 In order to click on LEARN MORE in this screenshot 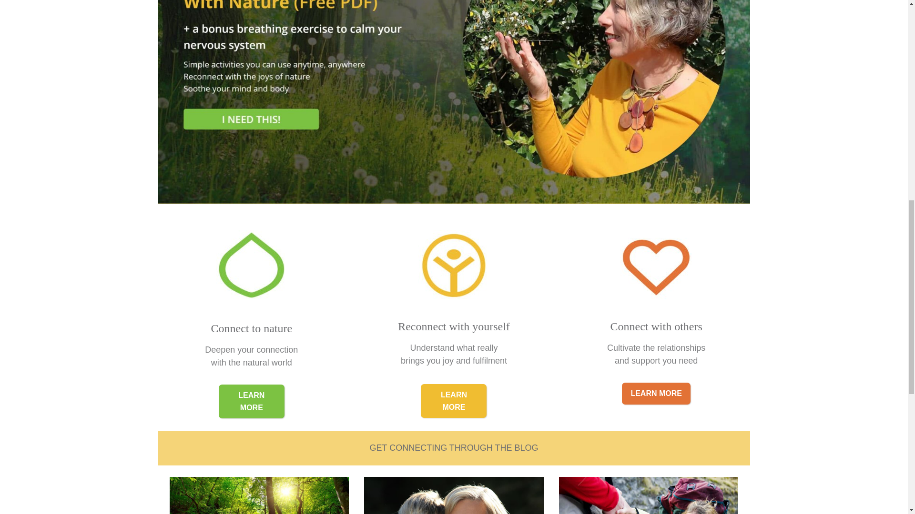, I will do `click(252, 401)`.